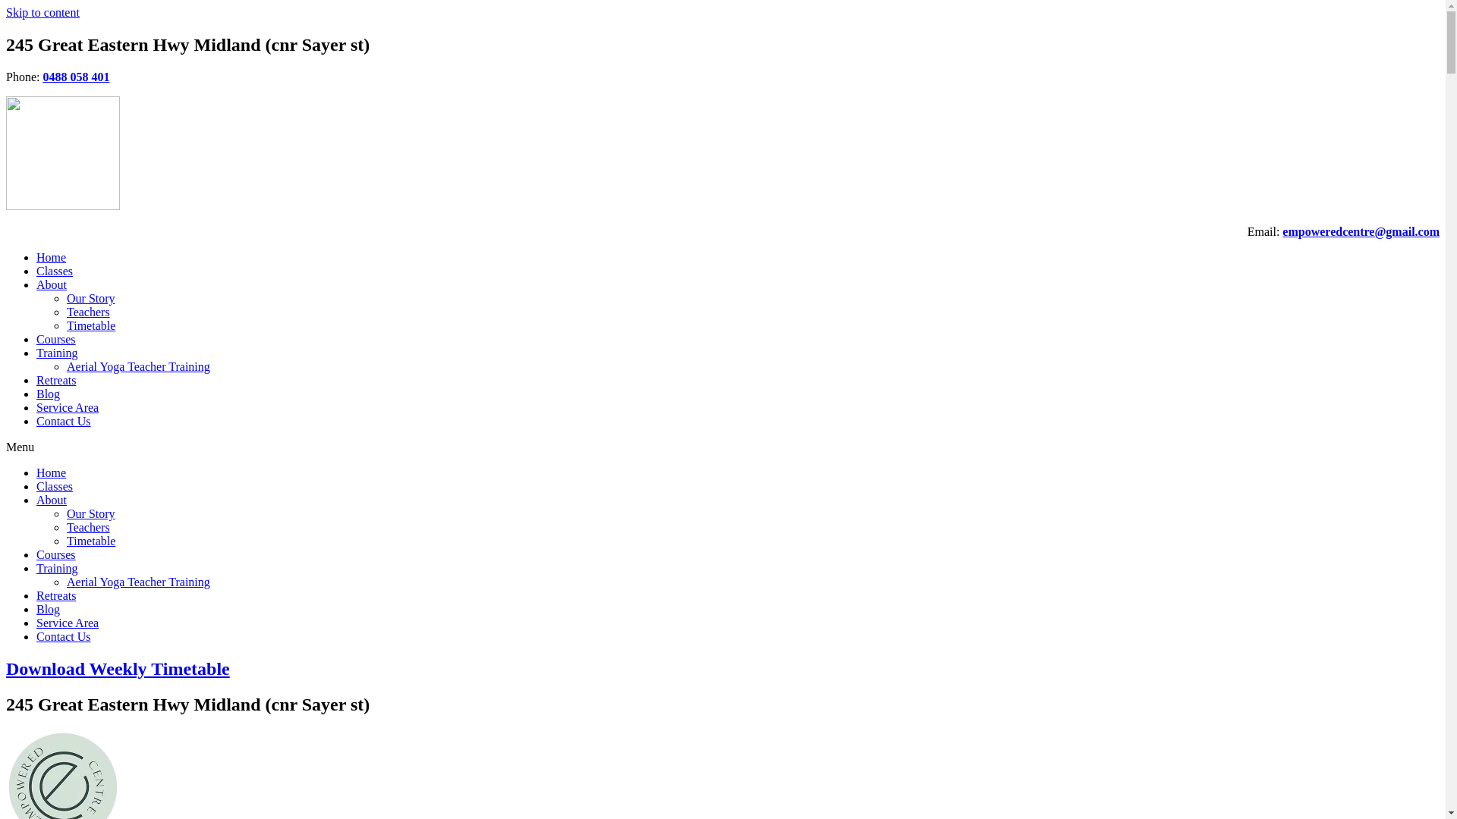 This screenshot has width=1457, height=819. I want to click on Download Weekly Timetable, so click(118, 669).